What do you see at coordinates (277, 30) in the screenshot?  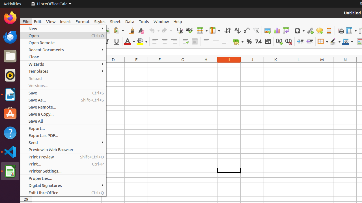 I see `Chart` at bounding box center [277, 30].